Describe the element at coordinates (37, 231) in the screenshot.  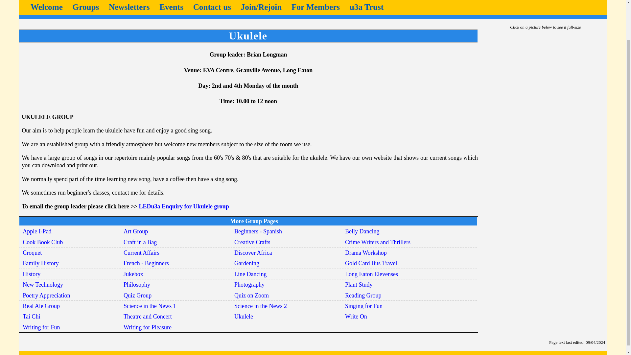
I see `Apple I-Pad` at that location.